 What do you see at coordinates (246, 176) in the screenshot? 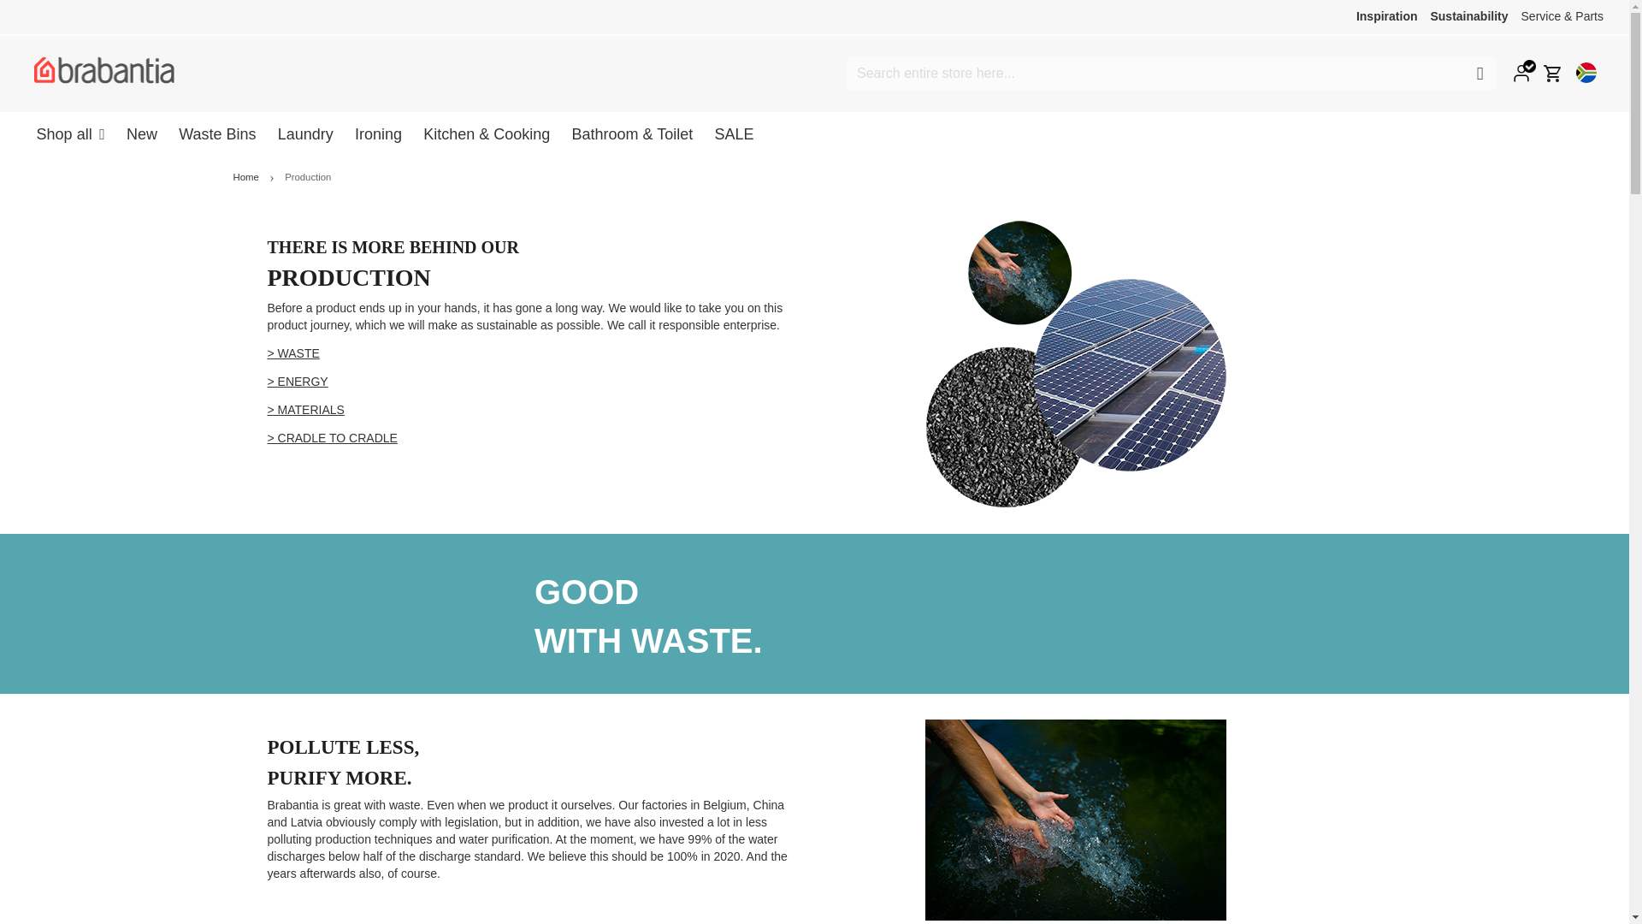
I see `Go to Home Page` at bounding box center [246, 176].